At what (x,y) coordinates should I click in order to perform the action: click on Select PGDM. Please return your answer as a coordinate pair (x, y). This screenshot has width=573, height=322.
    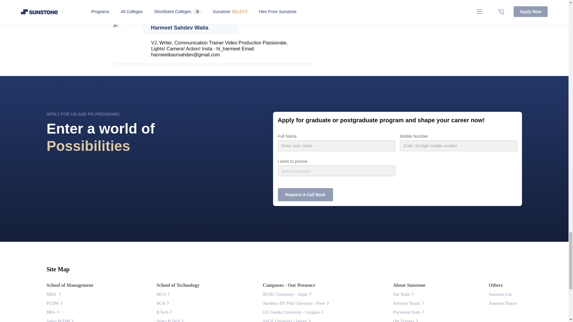
    Looking at the image, I should click on (58, 320).